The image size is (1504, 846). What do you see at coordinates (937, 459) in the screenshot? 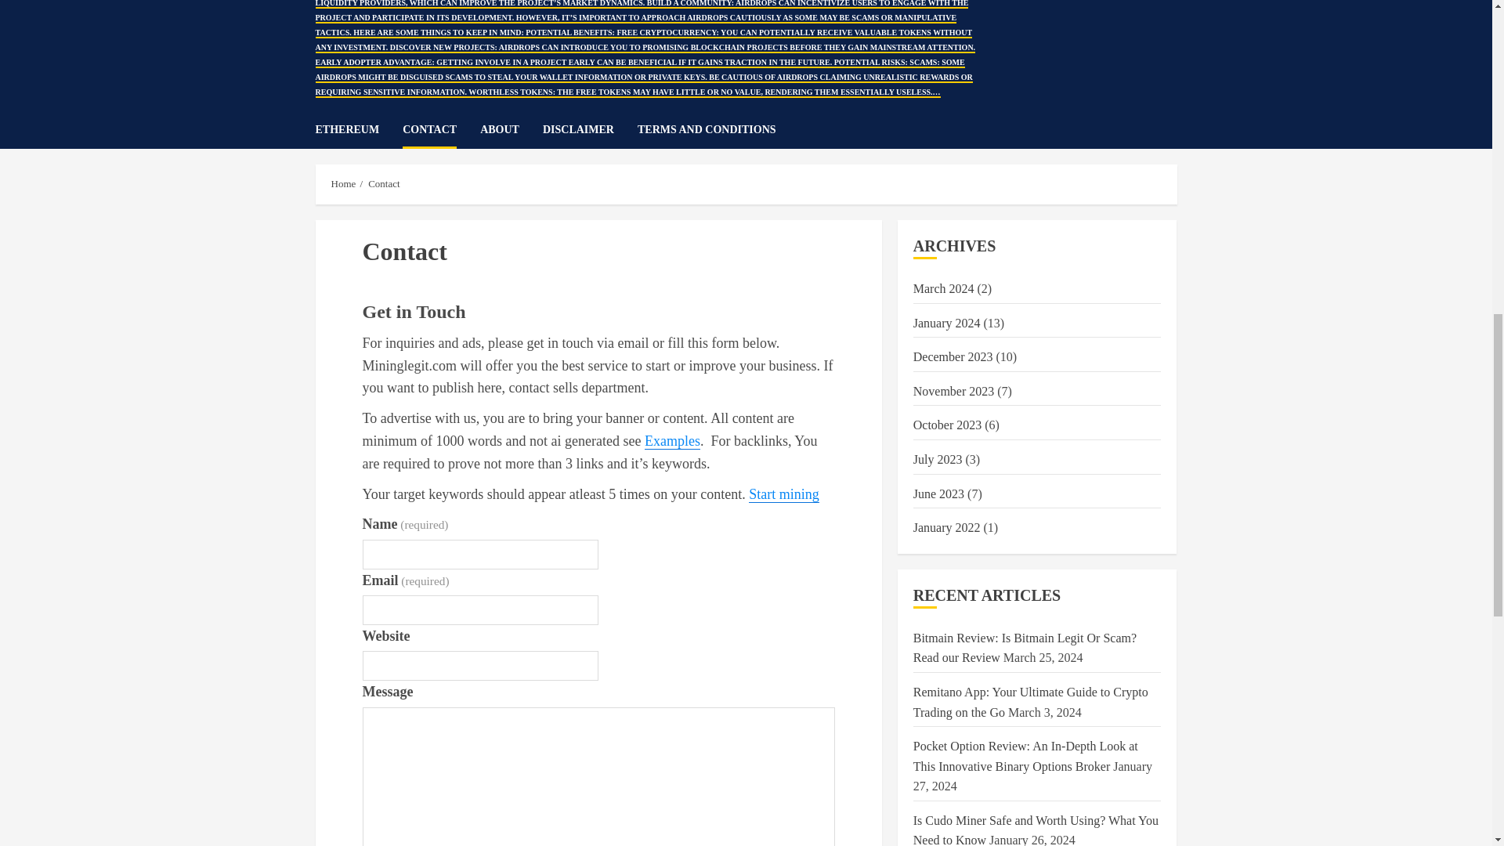
I see `July 2023` at bounding box center [937, 459].